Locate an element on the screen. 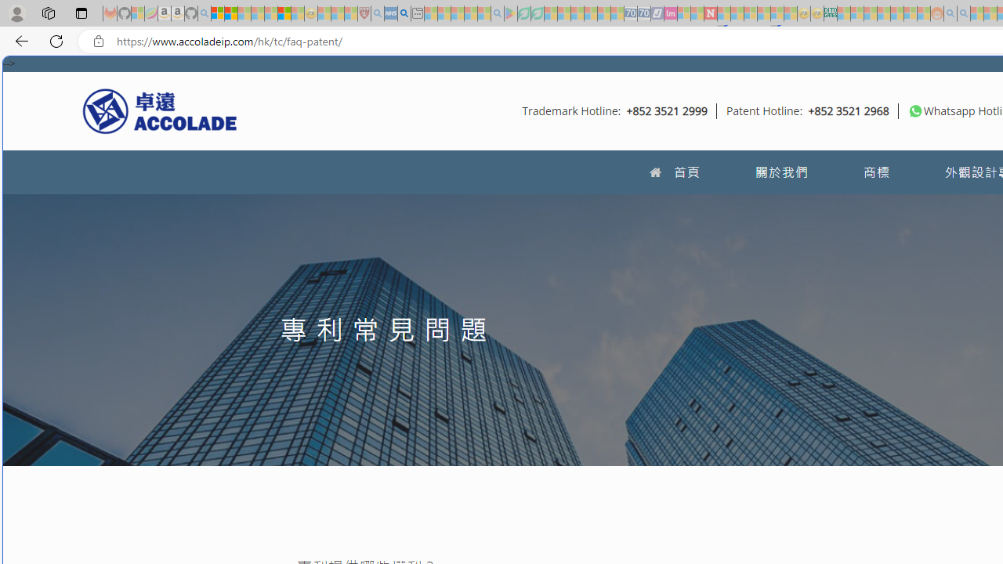 The width and height of the screenshot is (1003, 564). Latest Politics News & Archive | Newsweek.com - Sleeping is located at coordinates (710, 14).